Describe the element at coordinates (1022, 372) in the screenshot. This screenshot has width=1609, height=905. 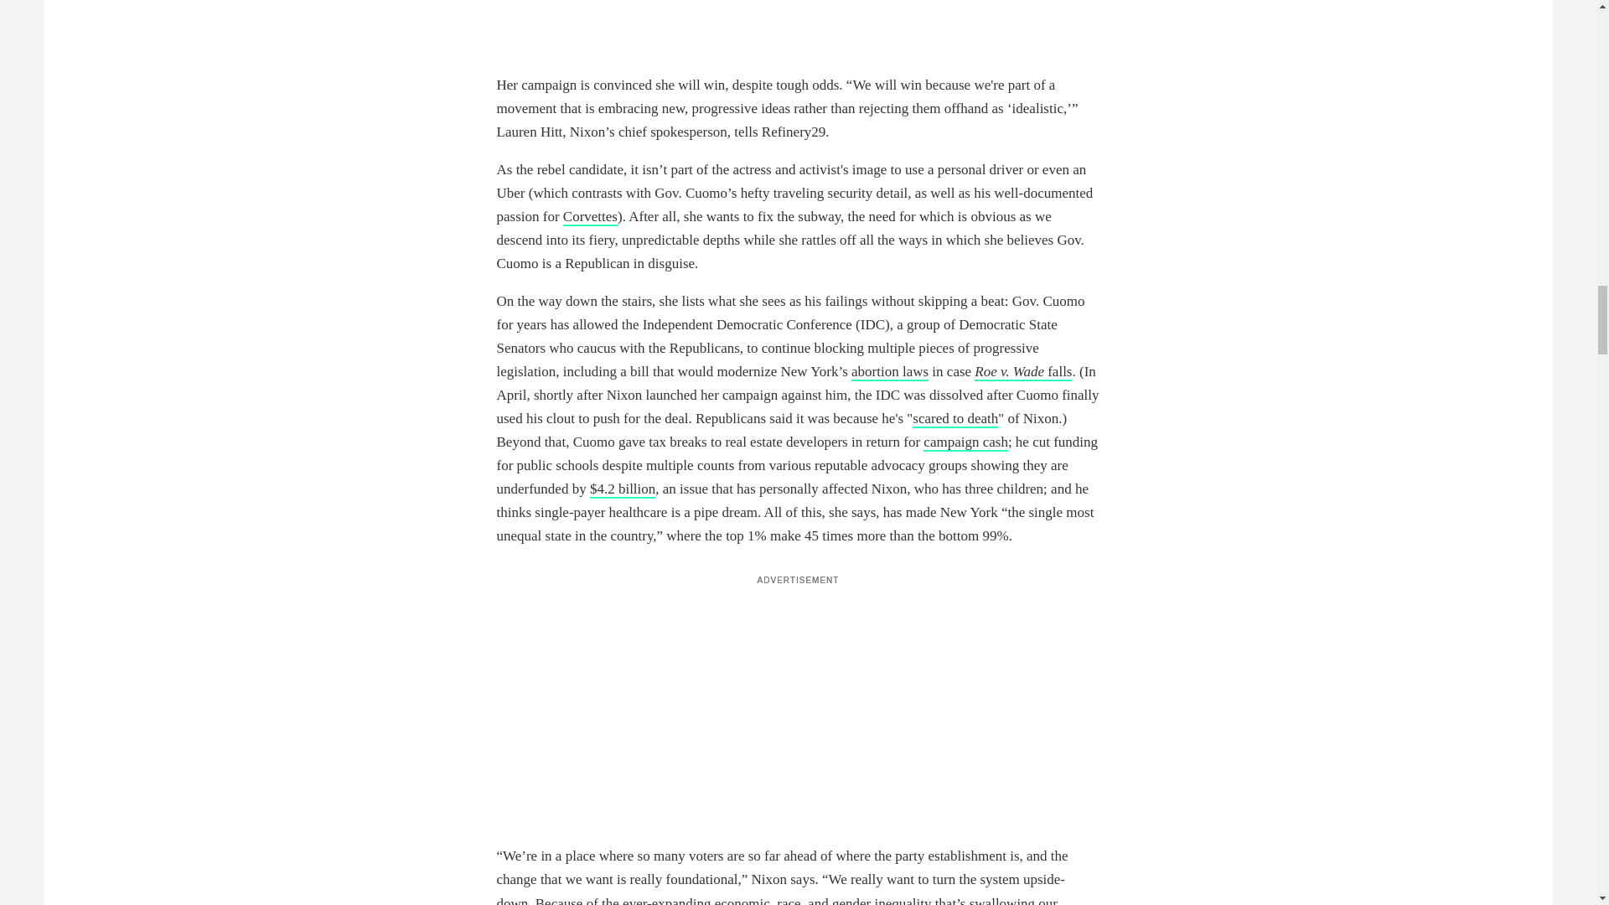
I see `Roe v. Wade falls` at that location.